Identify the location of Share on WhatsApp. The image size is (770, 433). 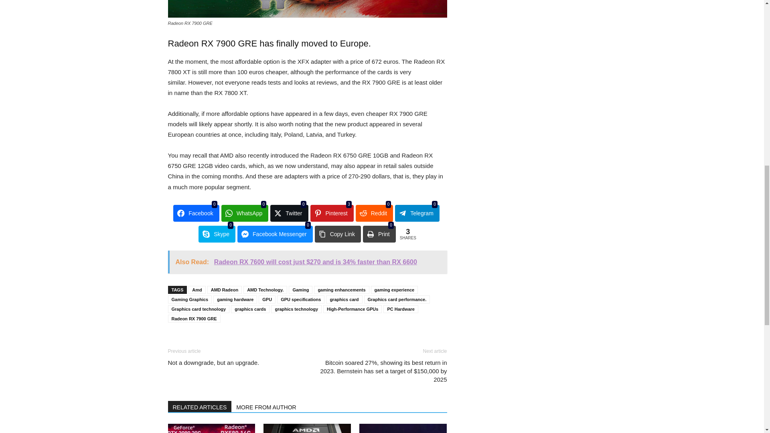
(245, 213).